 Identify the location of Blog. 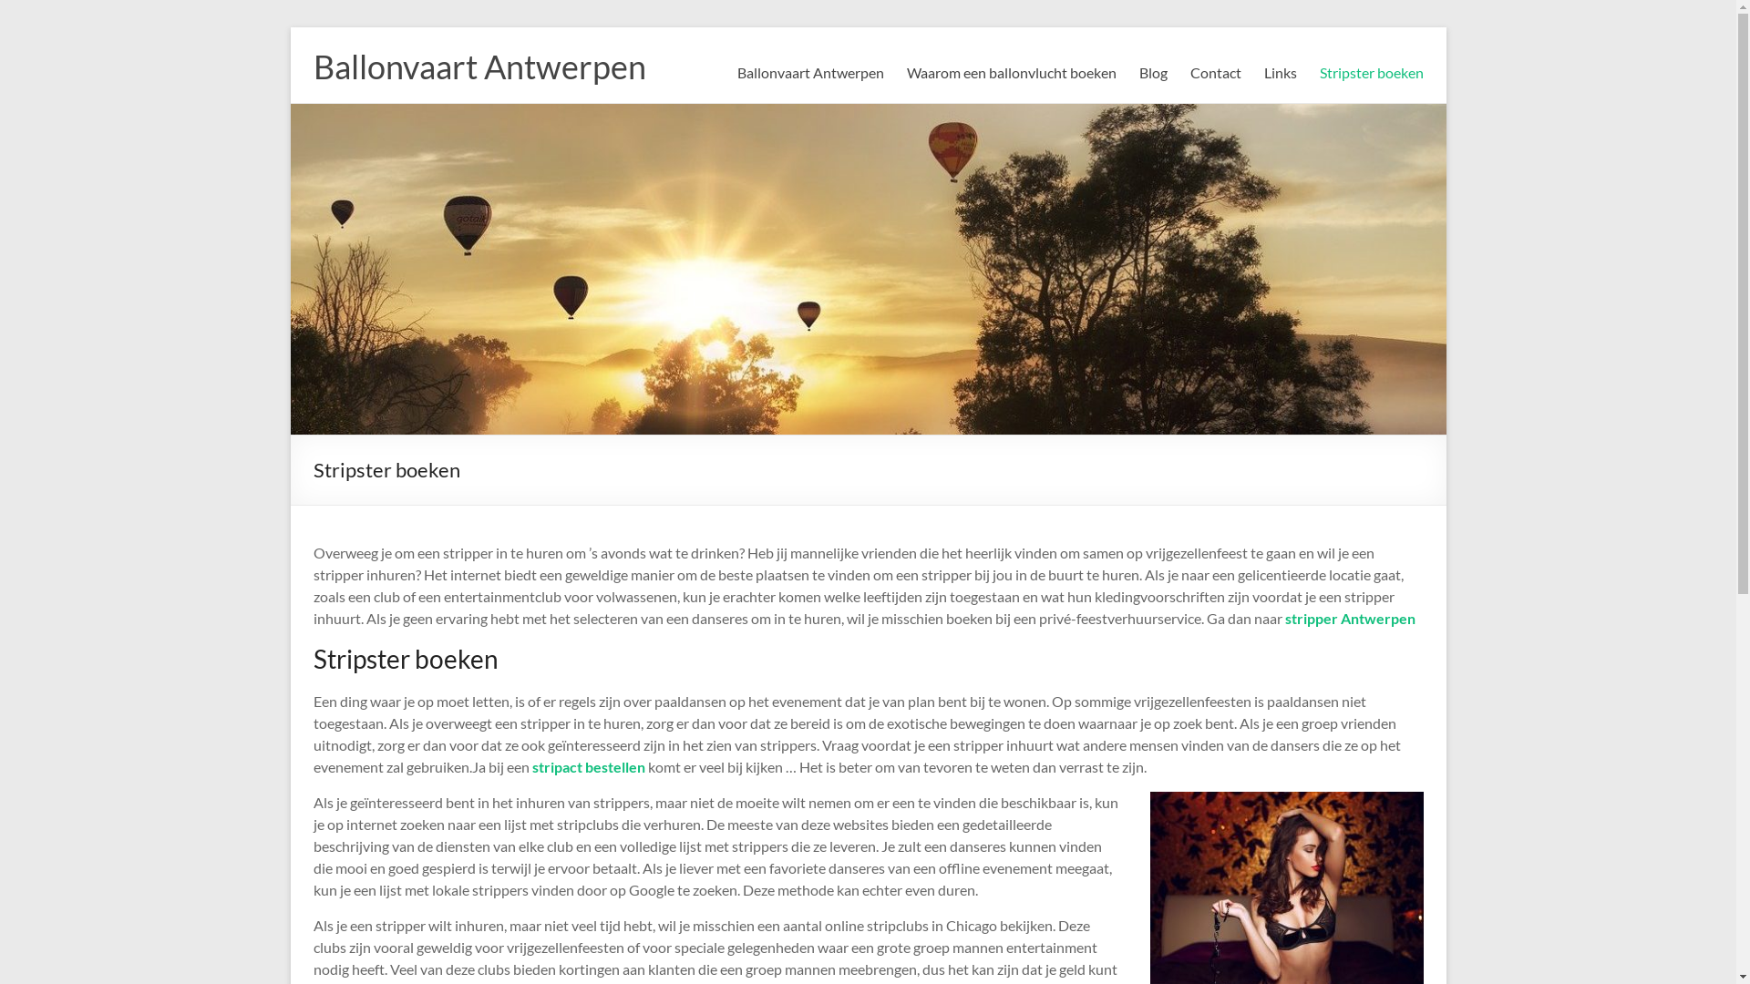
(1154, 73).